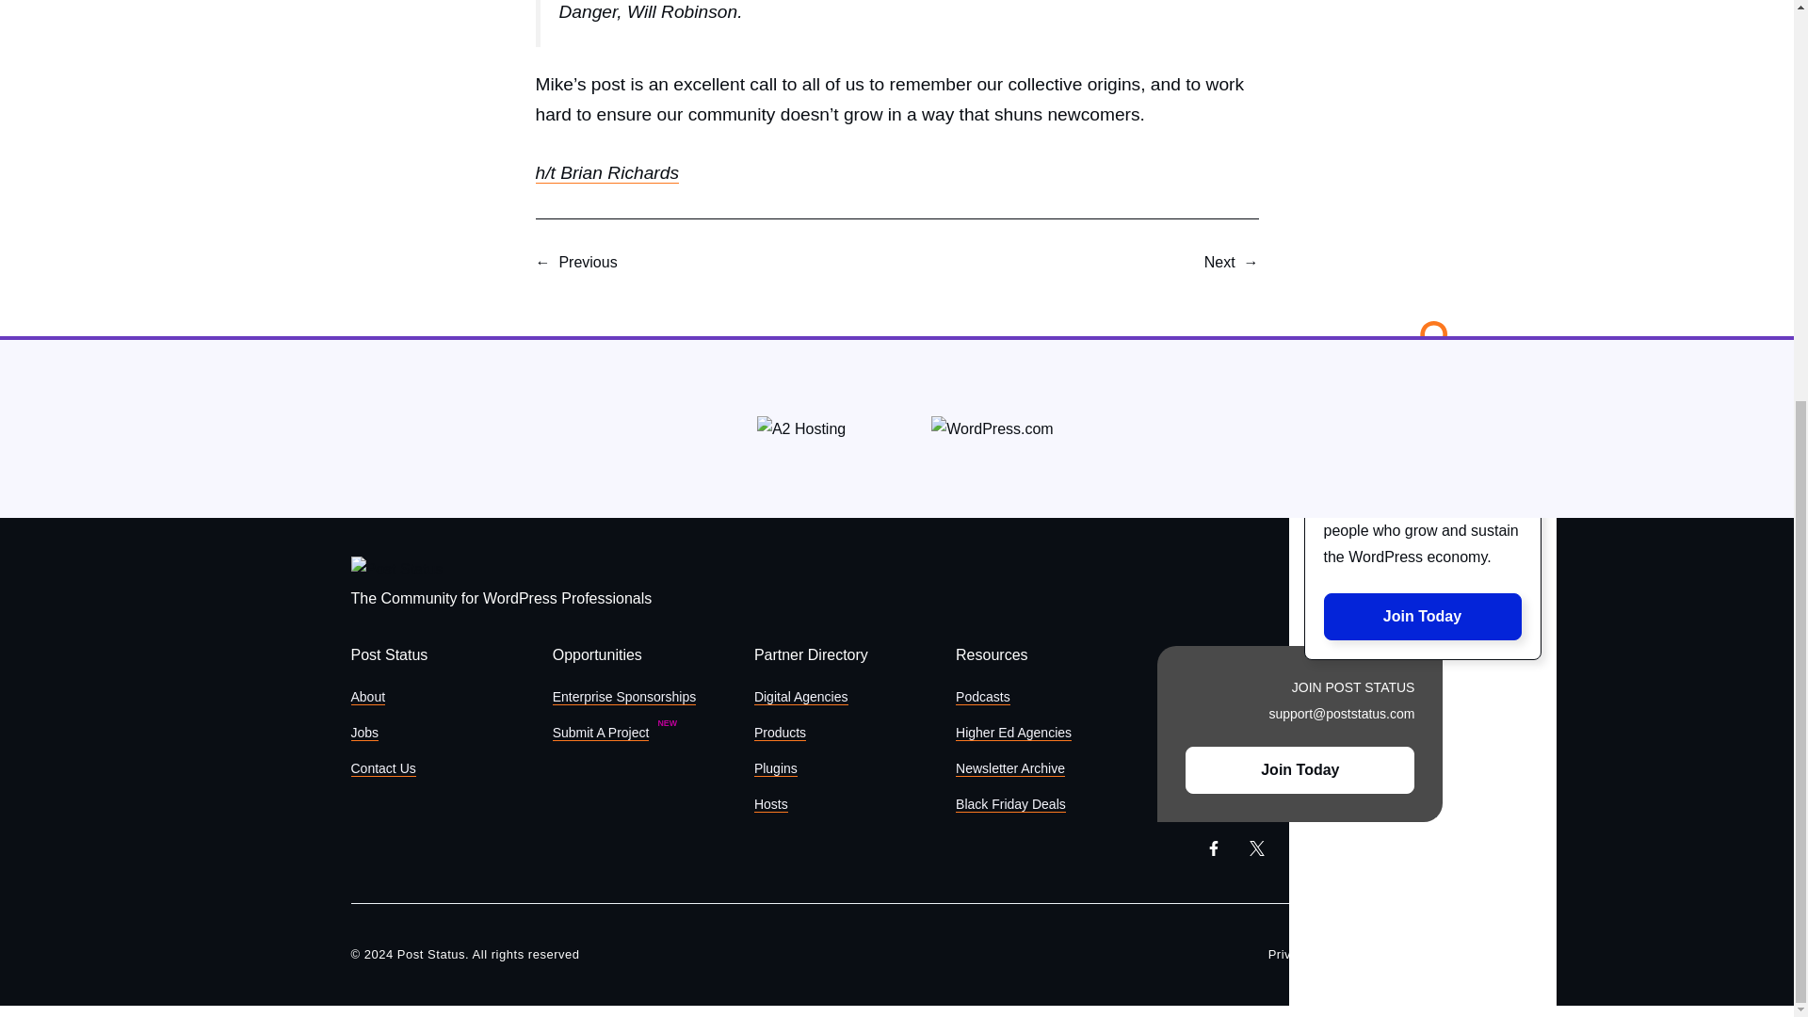 The image size is (1808, 1017). I want to click on Contact Us, so click(382, 768).